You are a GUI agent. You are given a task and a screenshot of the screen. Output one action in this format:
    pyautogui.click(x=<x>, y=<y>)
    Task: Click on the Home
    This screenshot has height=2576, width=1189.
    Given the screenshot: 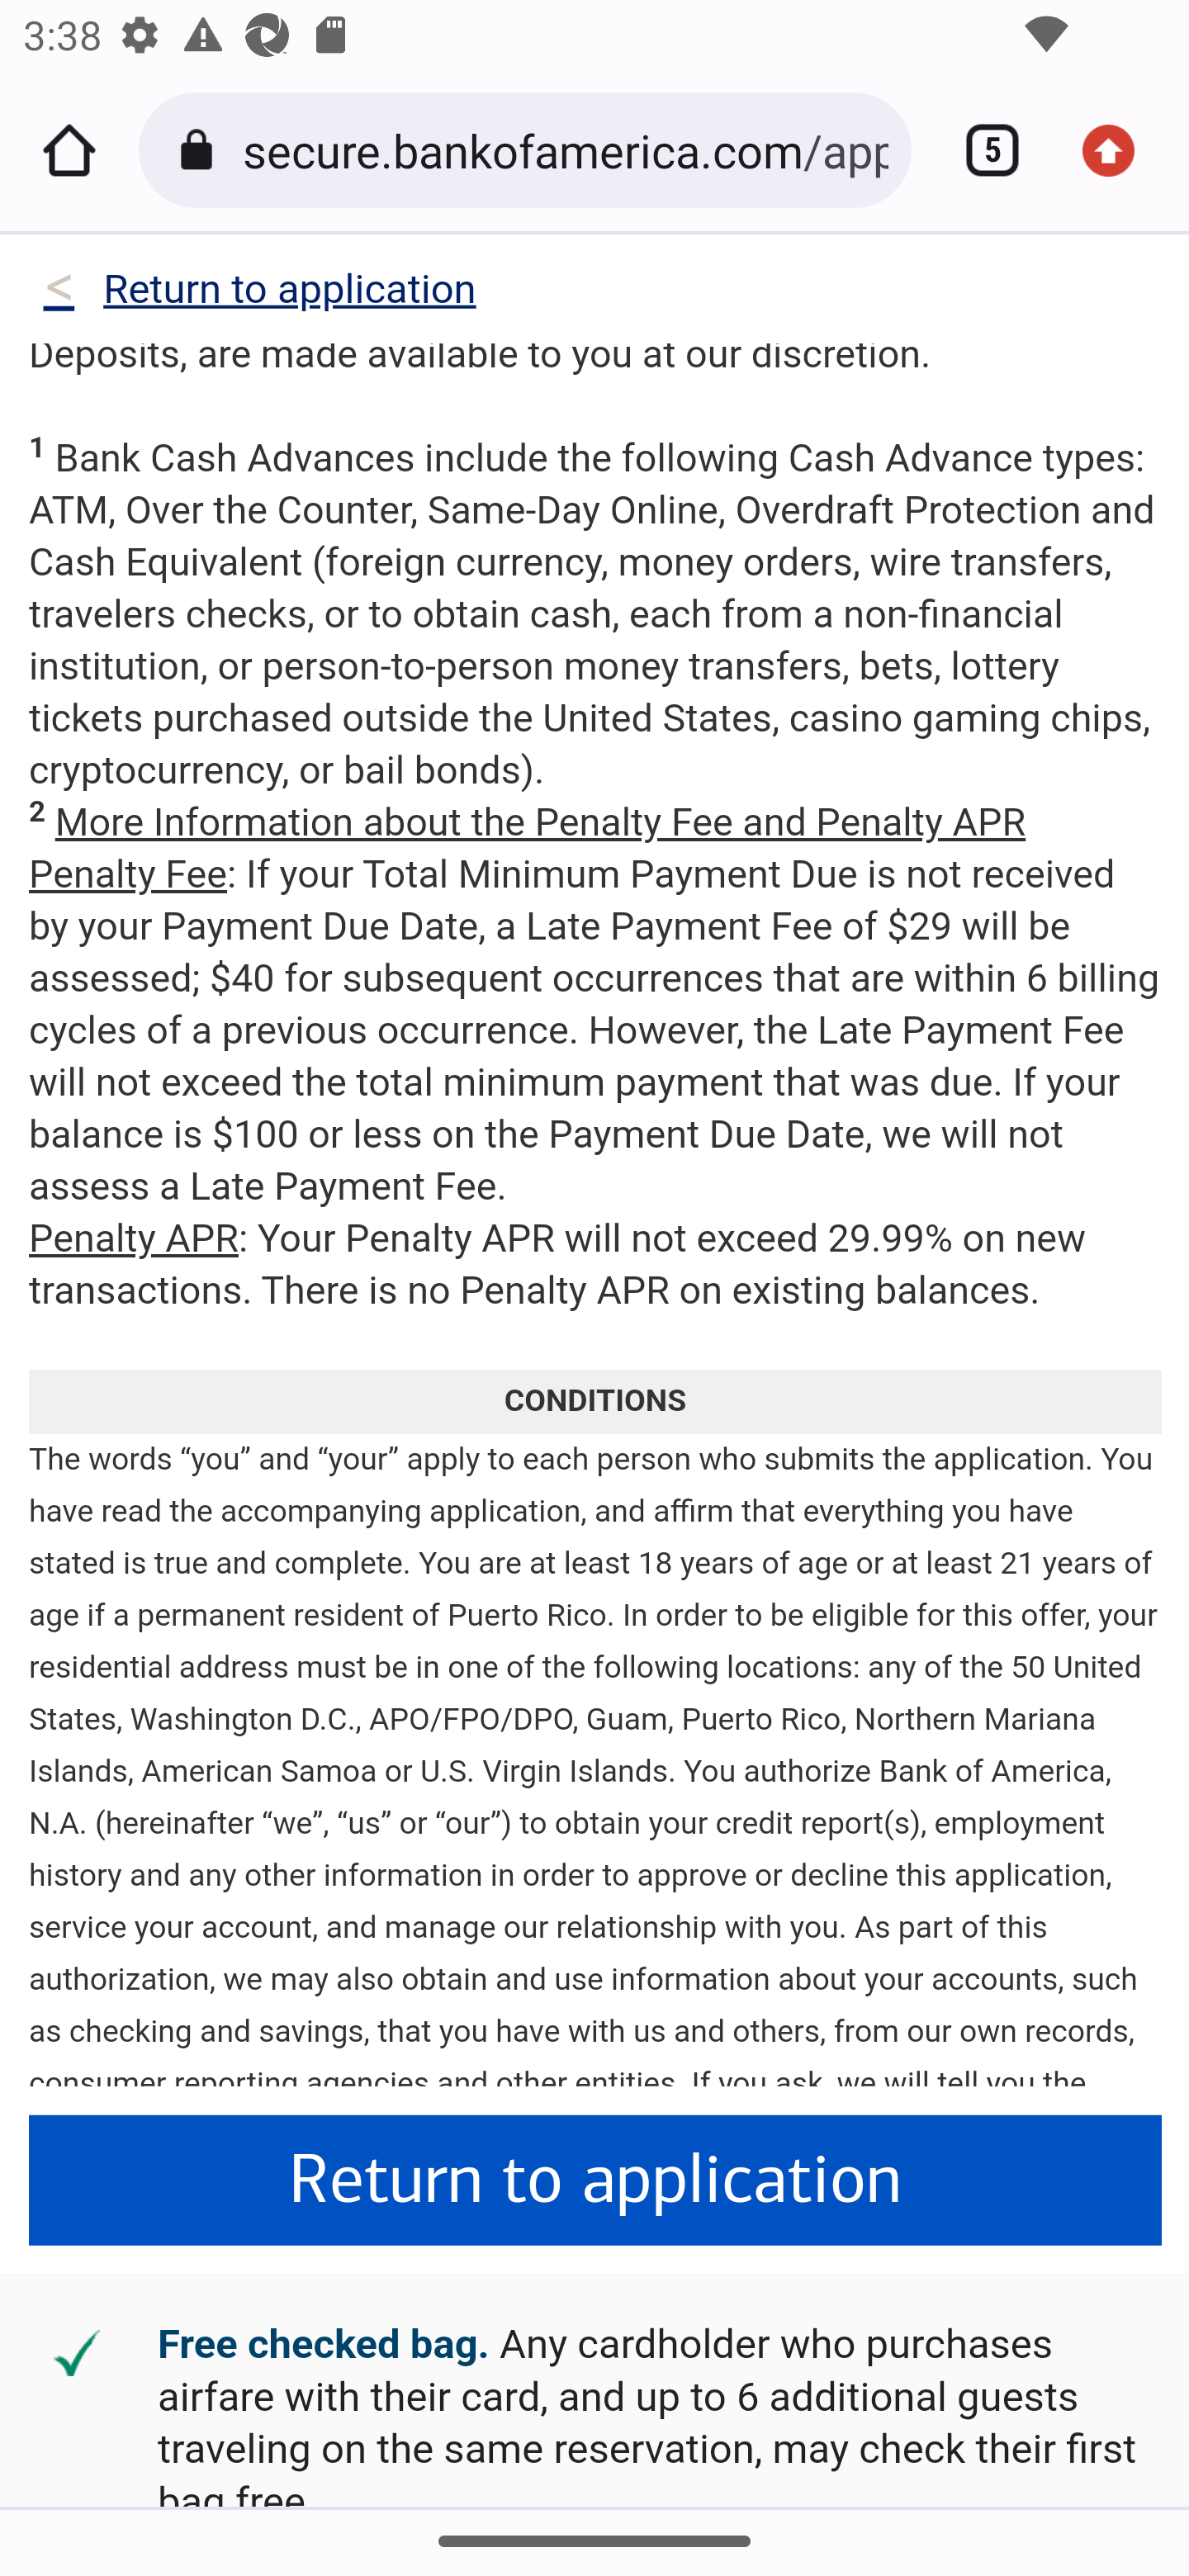 What is the action you would take?
    pyautogui.click(x=69, y=150)
    